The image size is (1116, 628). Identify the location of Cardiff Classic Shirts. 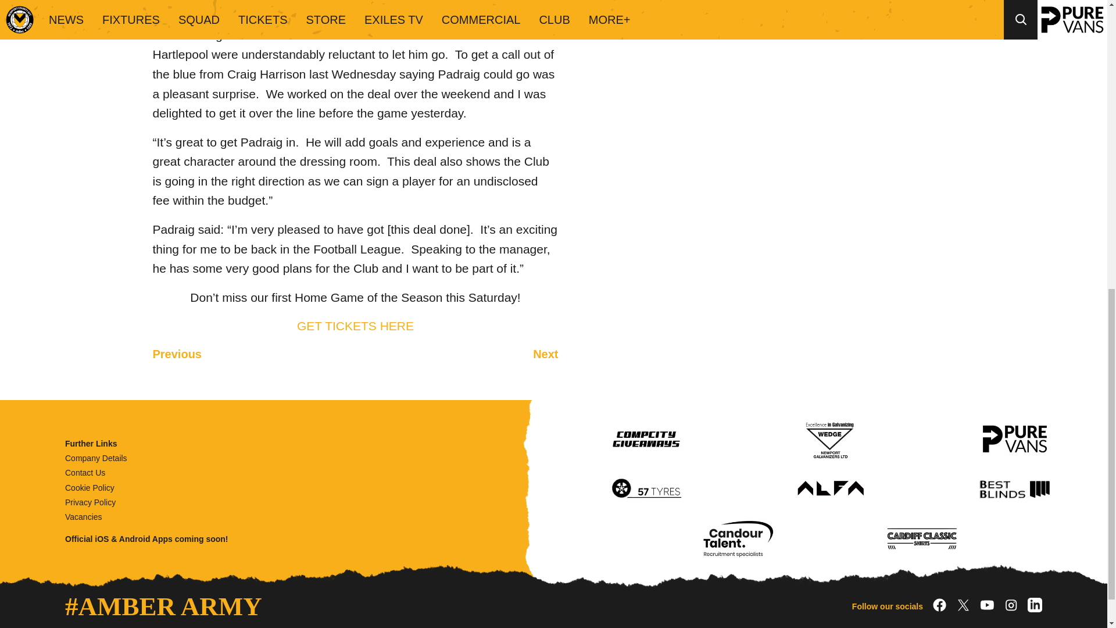
(922, 539).